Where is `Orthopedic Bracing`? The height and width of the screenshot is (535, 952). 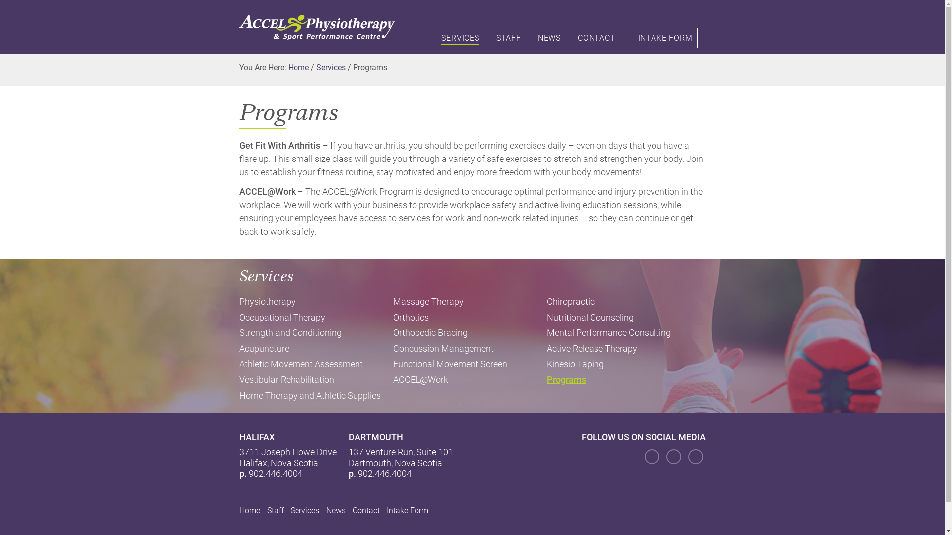 Orthopedic Bracing is located at coordinates (470, 333).